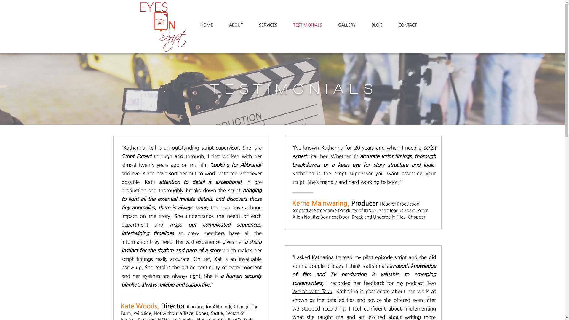 The image size is (569, 320). What do you see at coordinates (408, 25) in the screenshot?
I see `CONTACT` at bounding box center [408, 25].